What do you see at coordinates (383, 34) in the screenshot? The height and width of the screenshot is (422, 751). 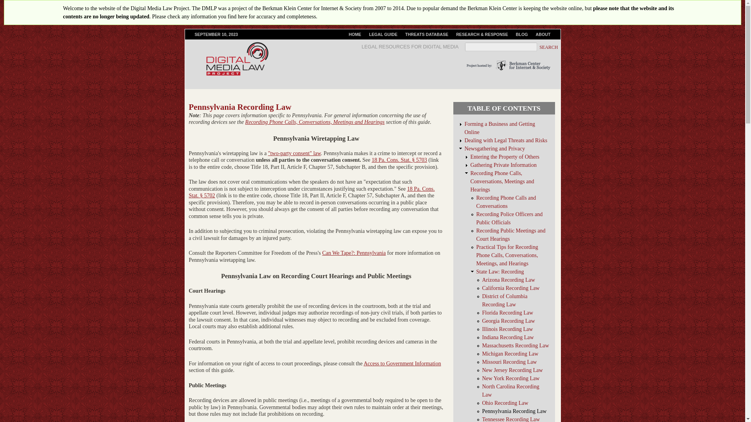 I see `LEGAL GUIDE` at bounding box center [383, 34].